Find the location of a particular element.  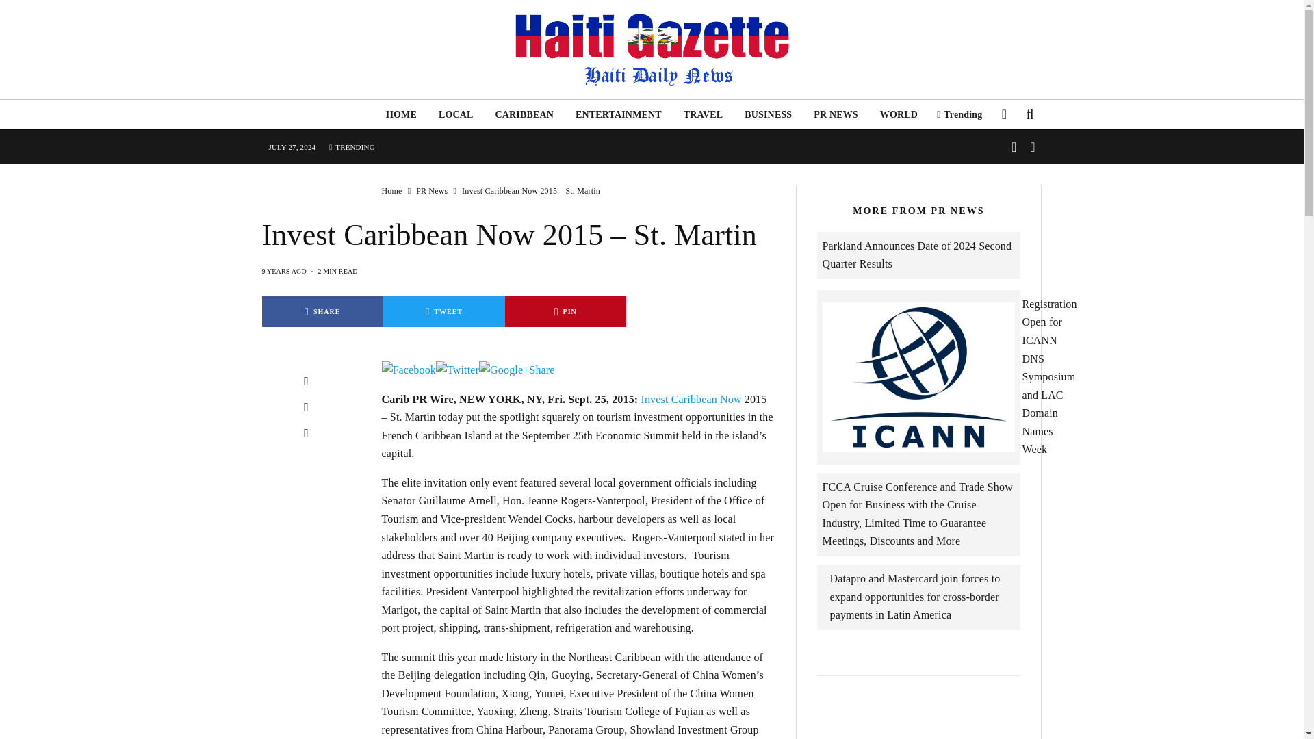

Twitter is located at coordinates (457, 369).